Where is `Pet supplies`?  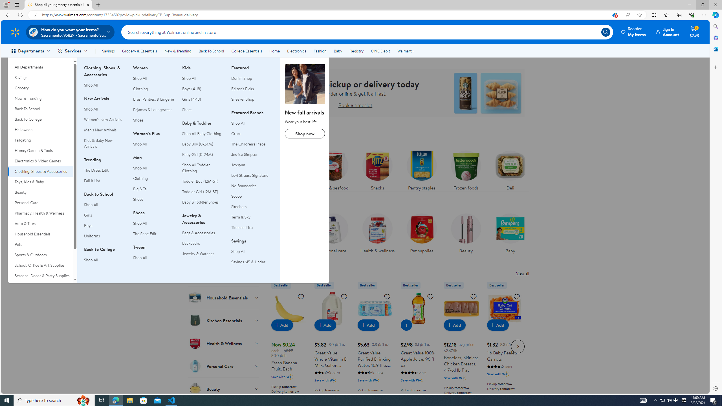
Pet supplies is located at coordinates (421, 232).